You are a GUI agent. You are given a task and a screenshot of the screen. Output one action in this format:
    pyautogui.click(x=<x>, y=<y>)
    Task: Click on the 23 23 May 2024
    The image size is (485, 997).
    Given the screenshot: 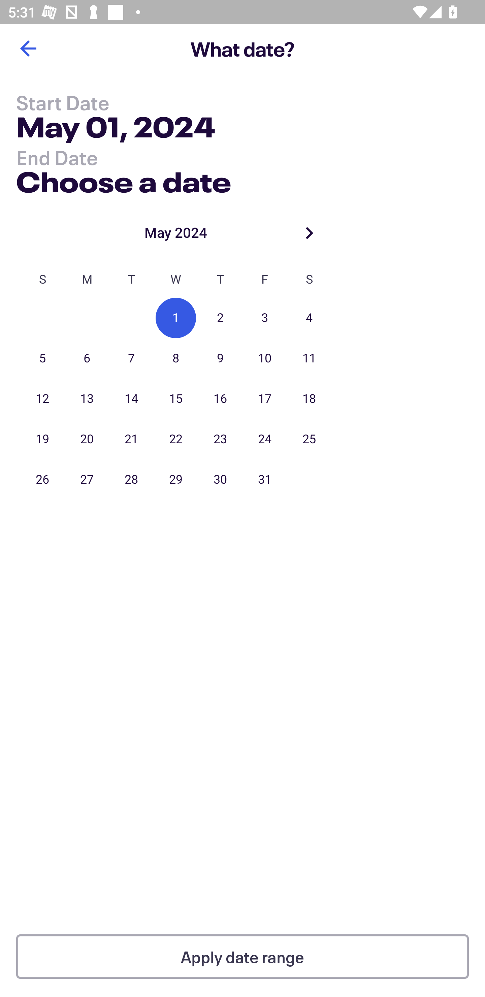 What is the action you would take?
    pyautogui.click(x=220, y=439)
    